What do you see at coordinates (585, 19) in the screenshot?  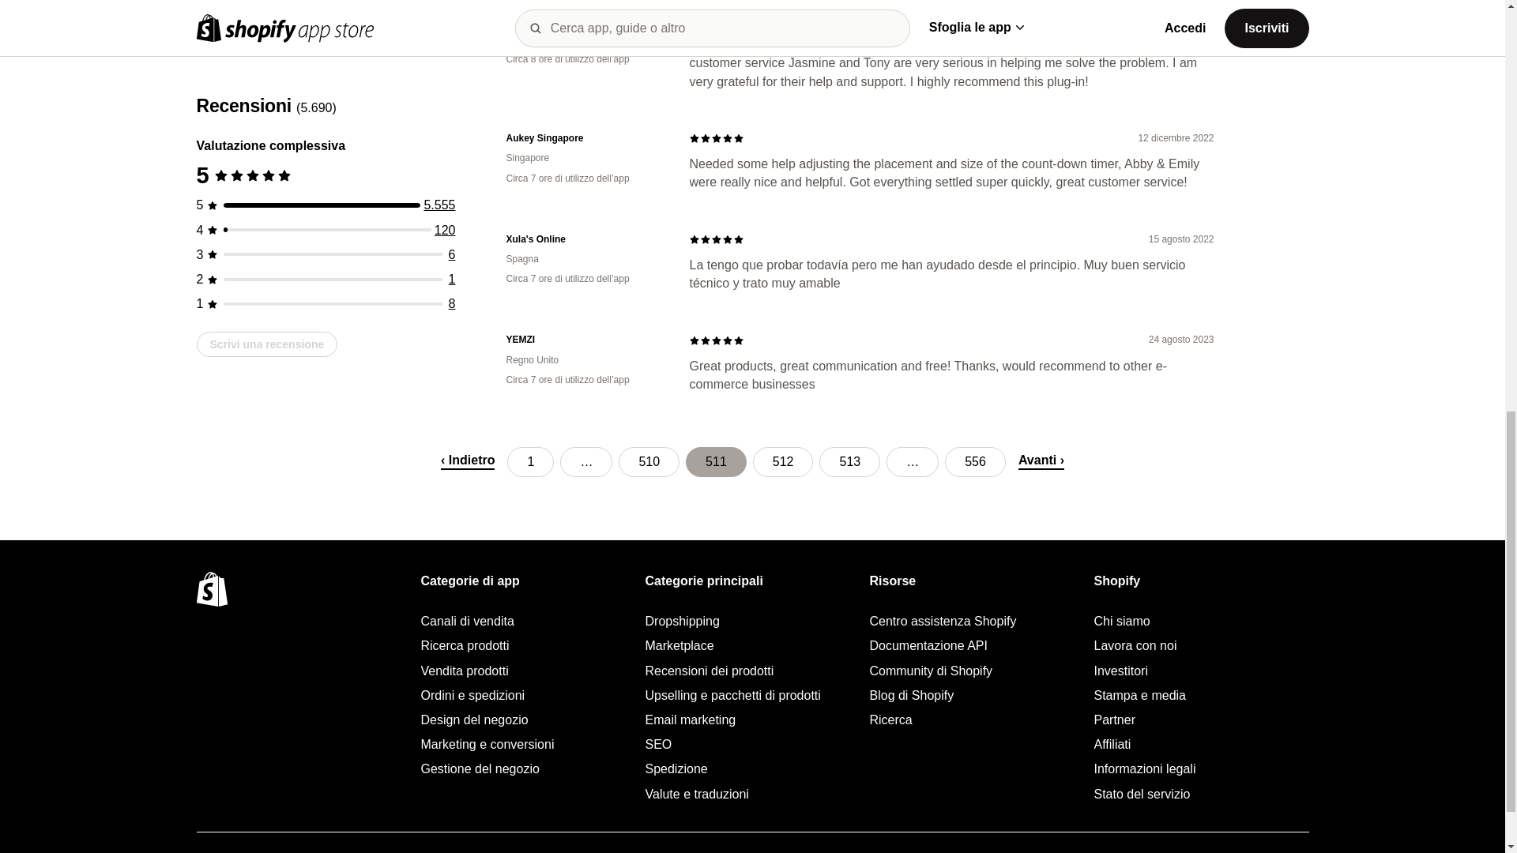 I see `customizeball` at bounding box center [585, 19].